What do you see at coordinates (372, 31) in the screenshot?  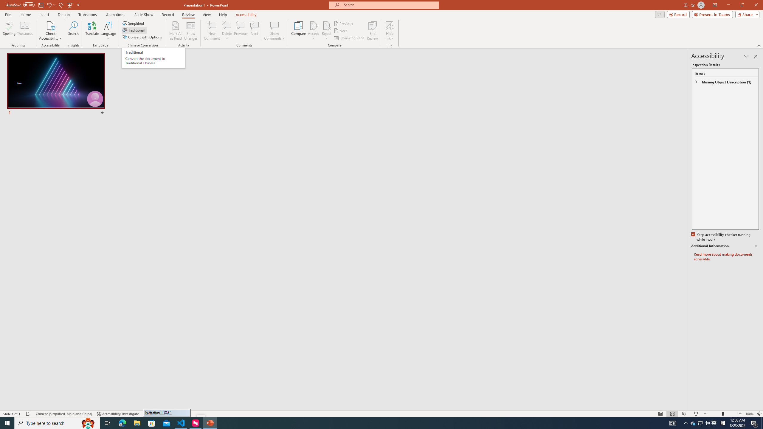 I see `End Review` at bounding box center [372, 31].